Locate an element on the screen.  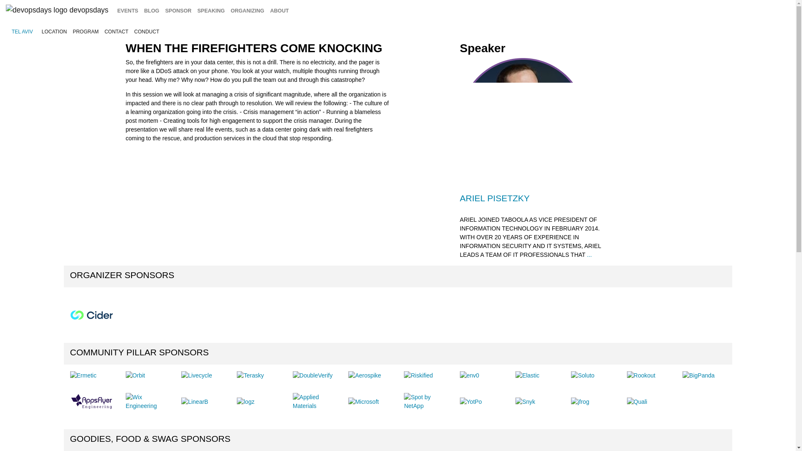
SPEAKING is located at coordinates (211, 11).